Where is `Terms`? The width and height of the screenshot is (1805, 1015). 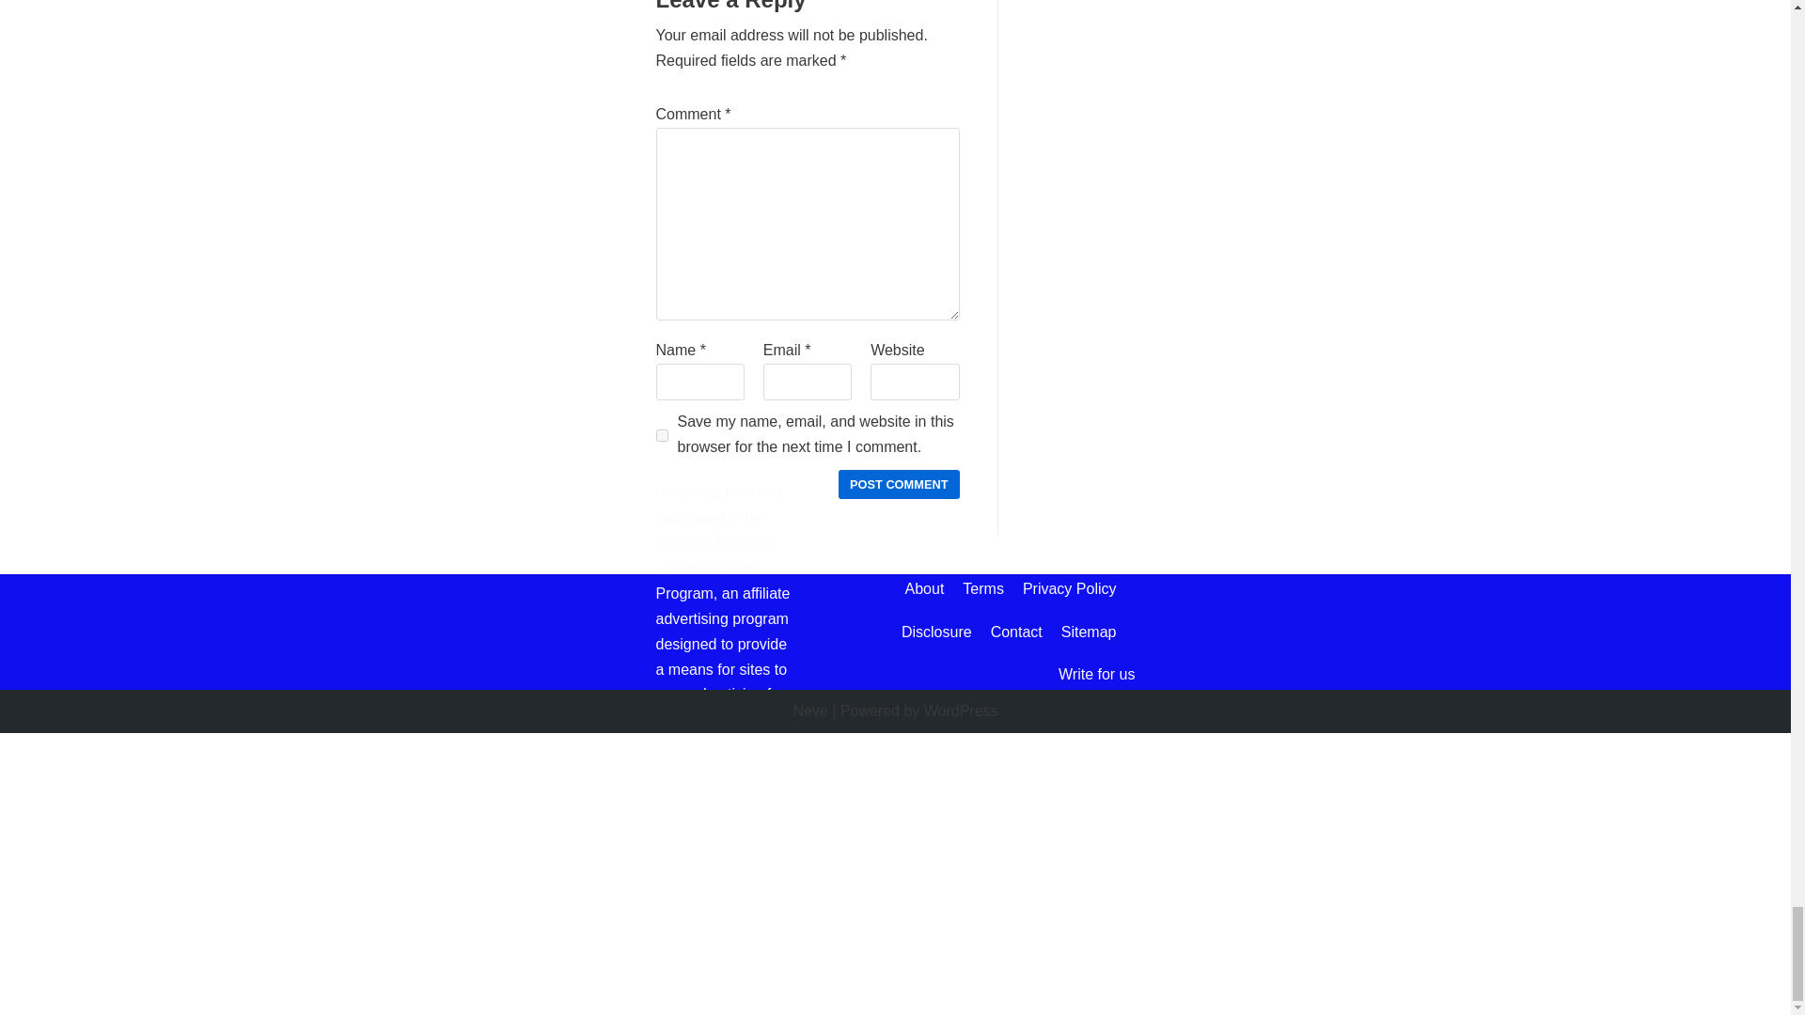
Terms is located at coordinates (982, 589).